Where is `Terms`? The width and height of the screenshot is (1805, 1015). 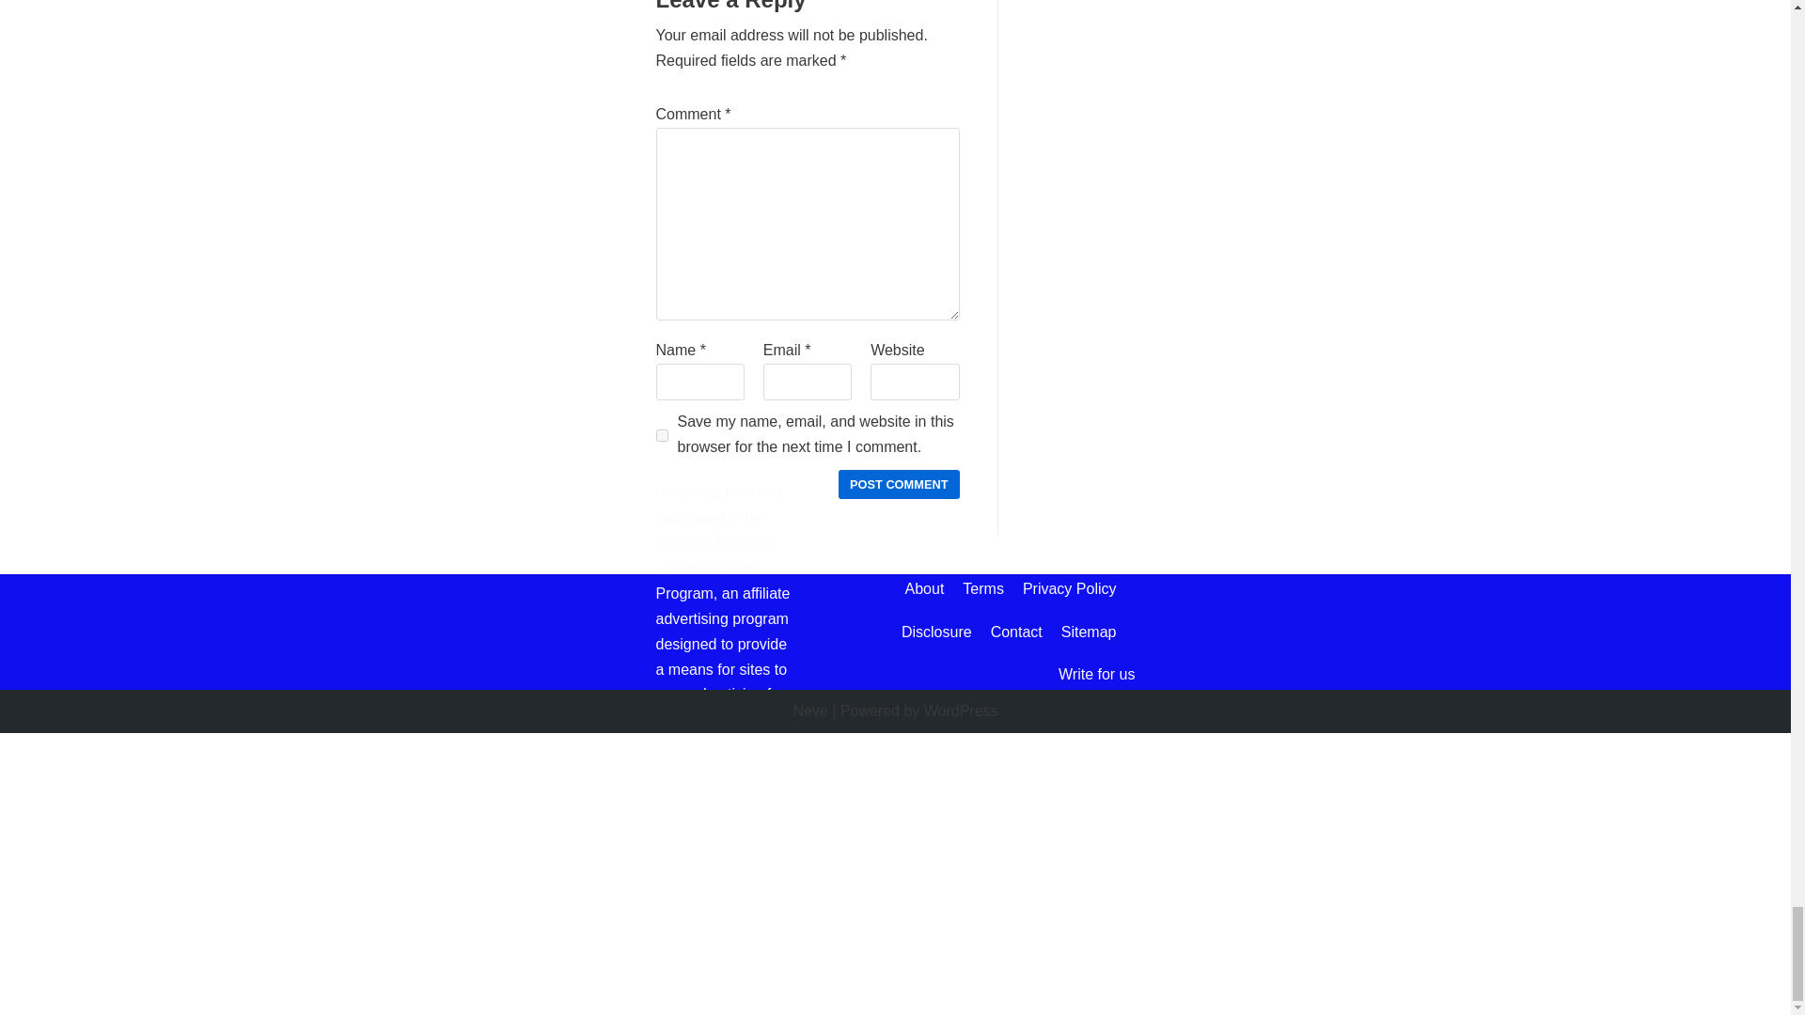
Terms is located at coordinates (982, 589).